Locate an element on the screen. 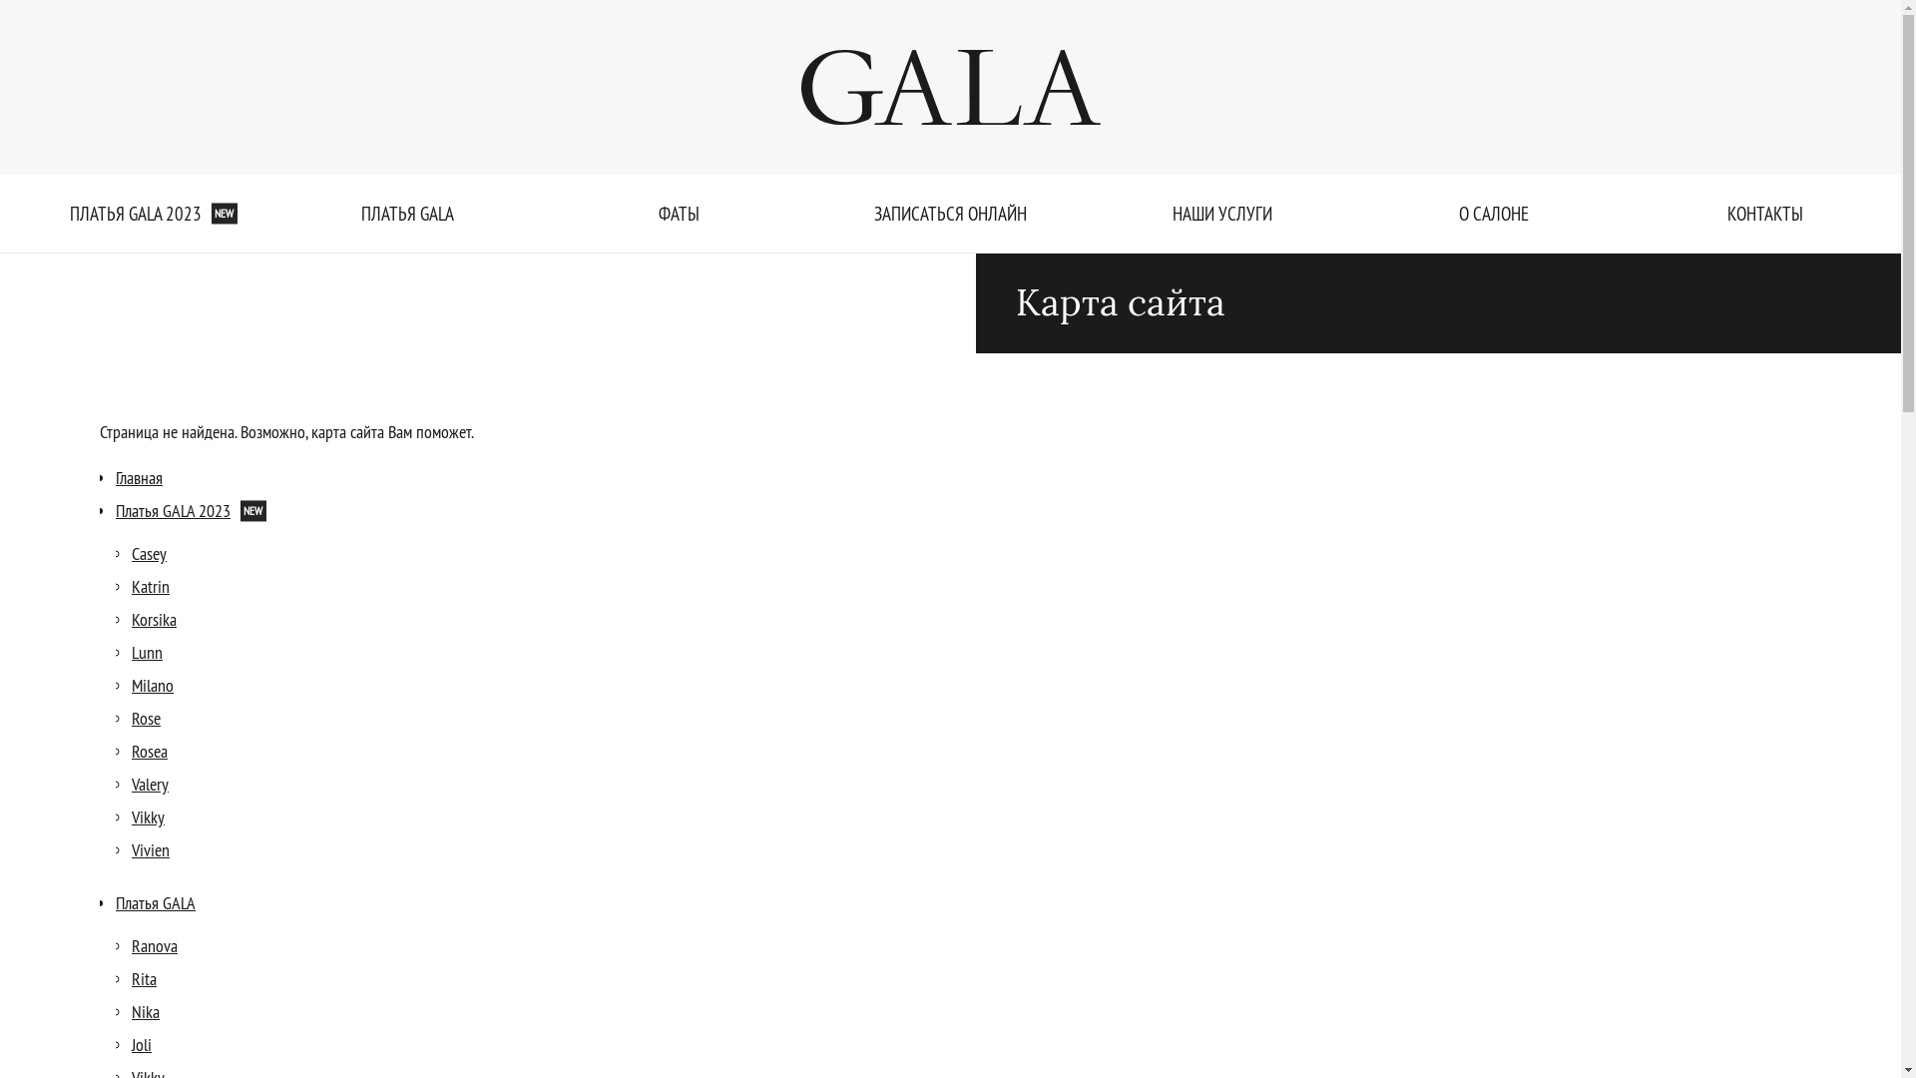 The image size is (1916, 1078). Katrin is located at coordinates (151, 587).